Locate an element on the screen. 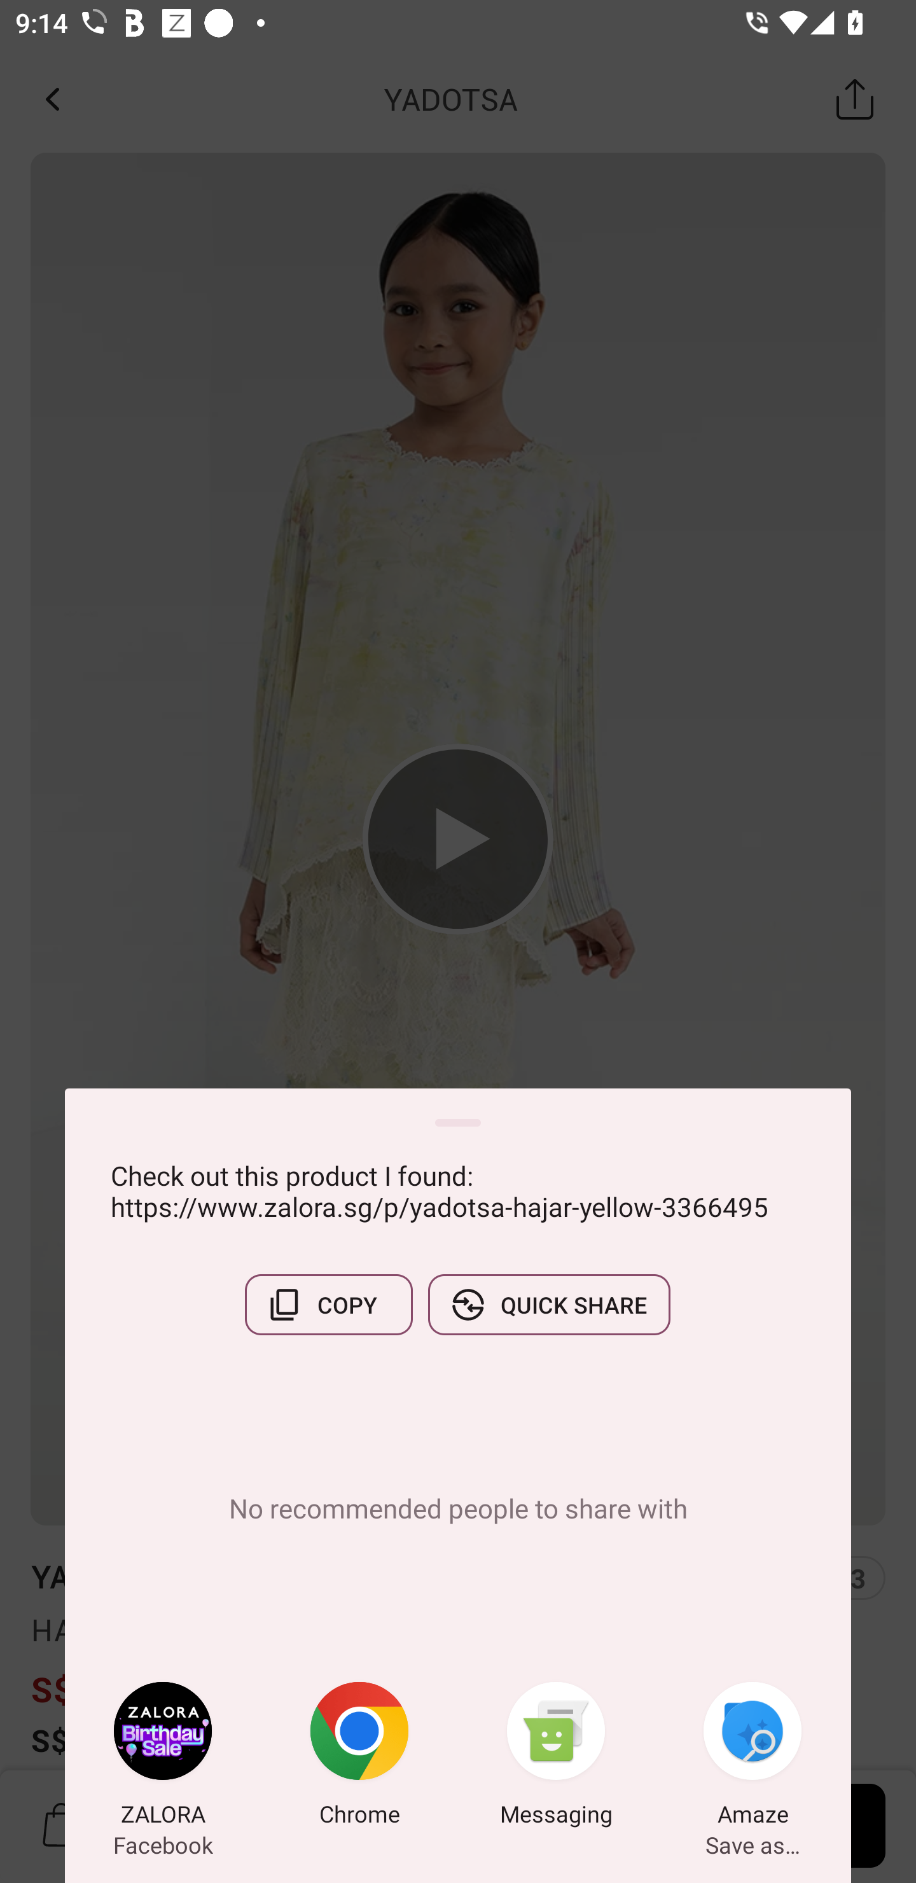 The width and height of the screenshot is (916, 1883). Amaze Save as… is located at coordinates (753, 1758).